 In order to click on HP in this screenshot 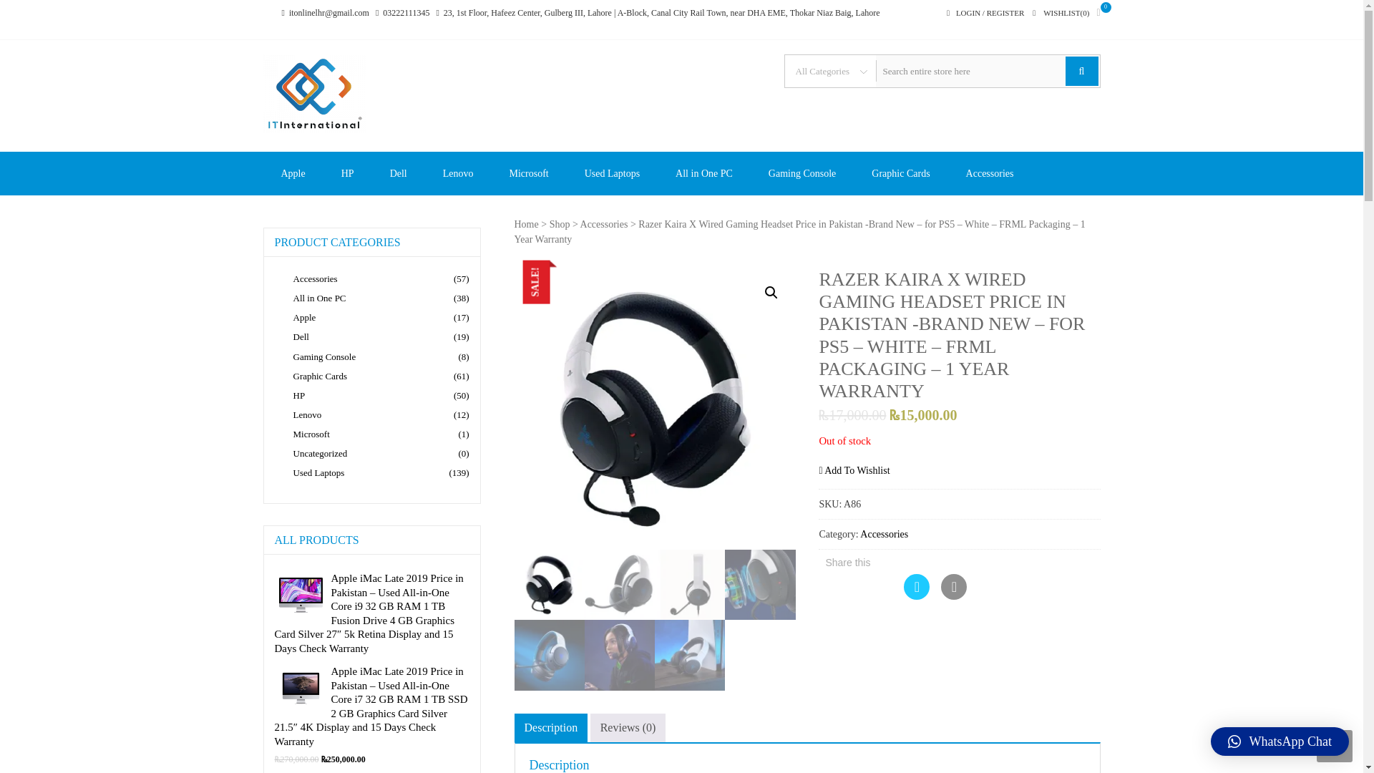, I will do `click(348, 173)`.